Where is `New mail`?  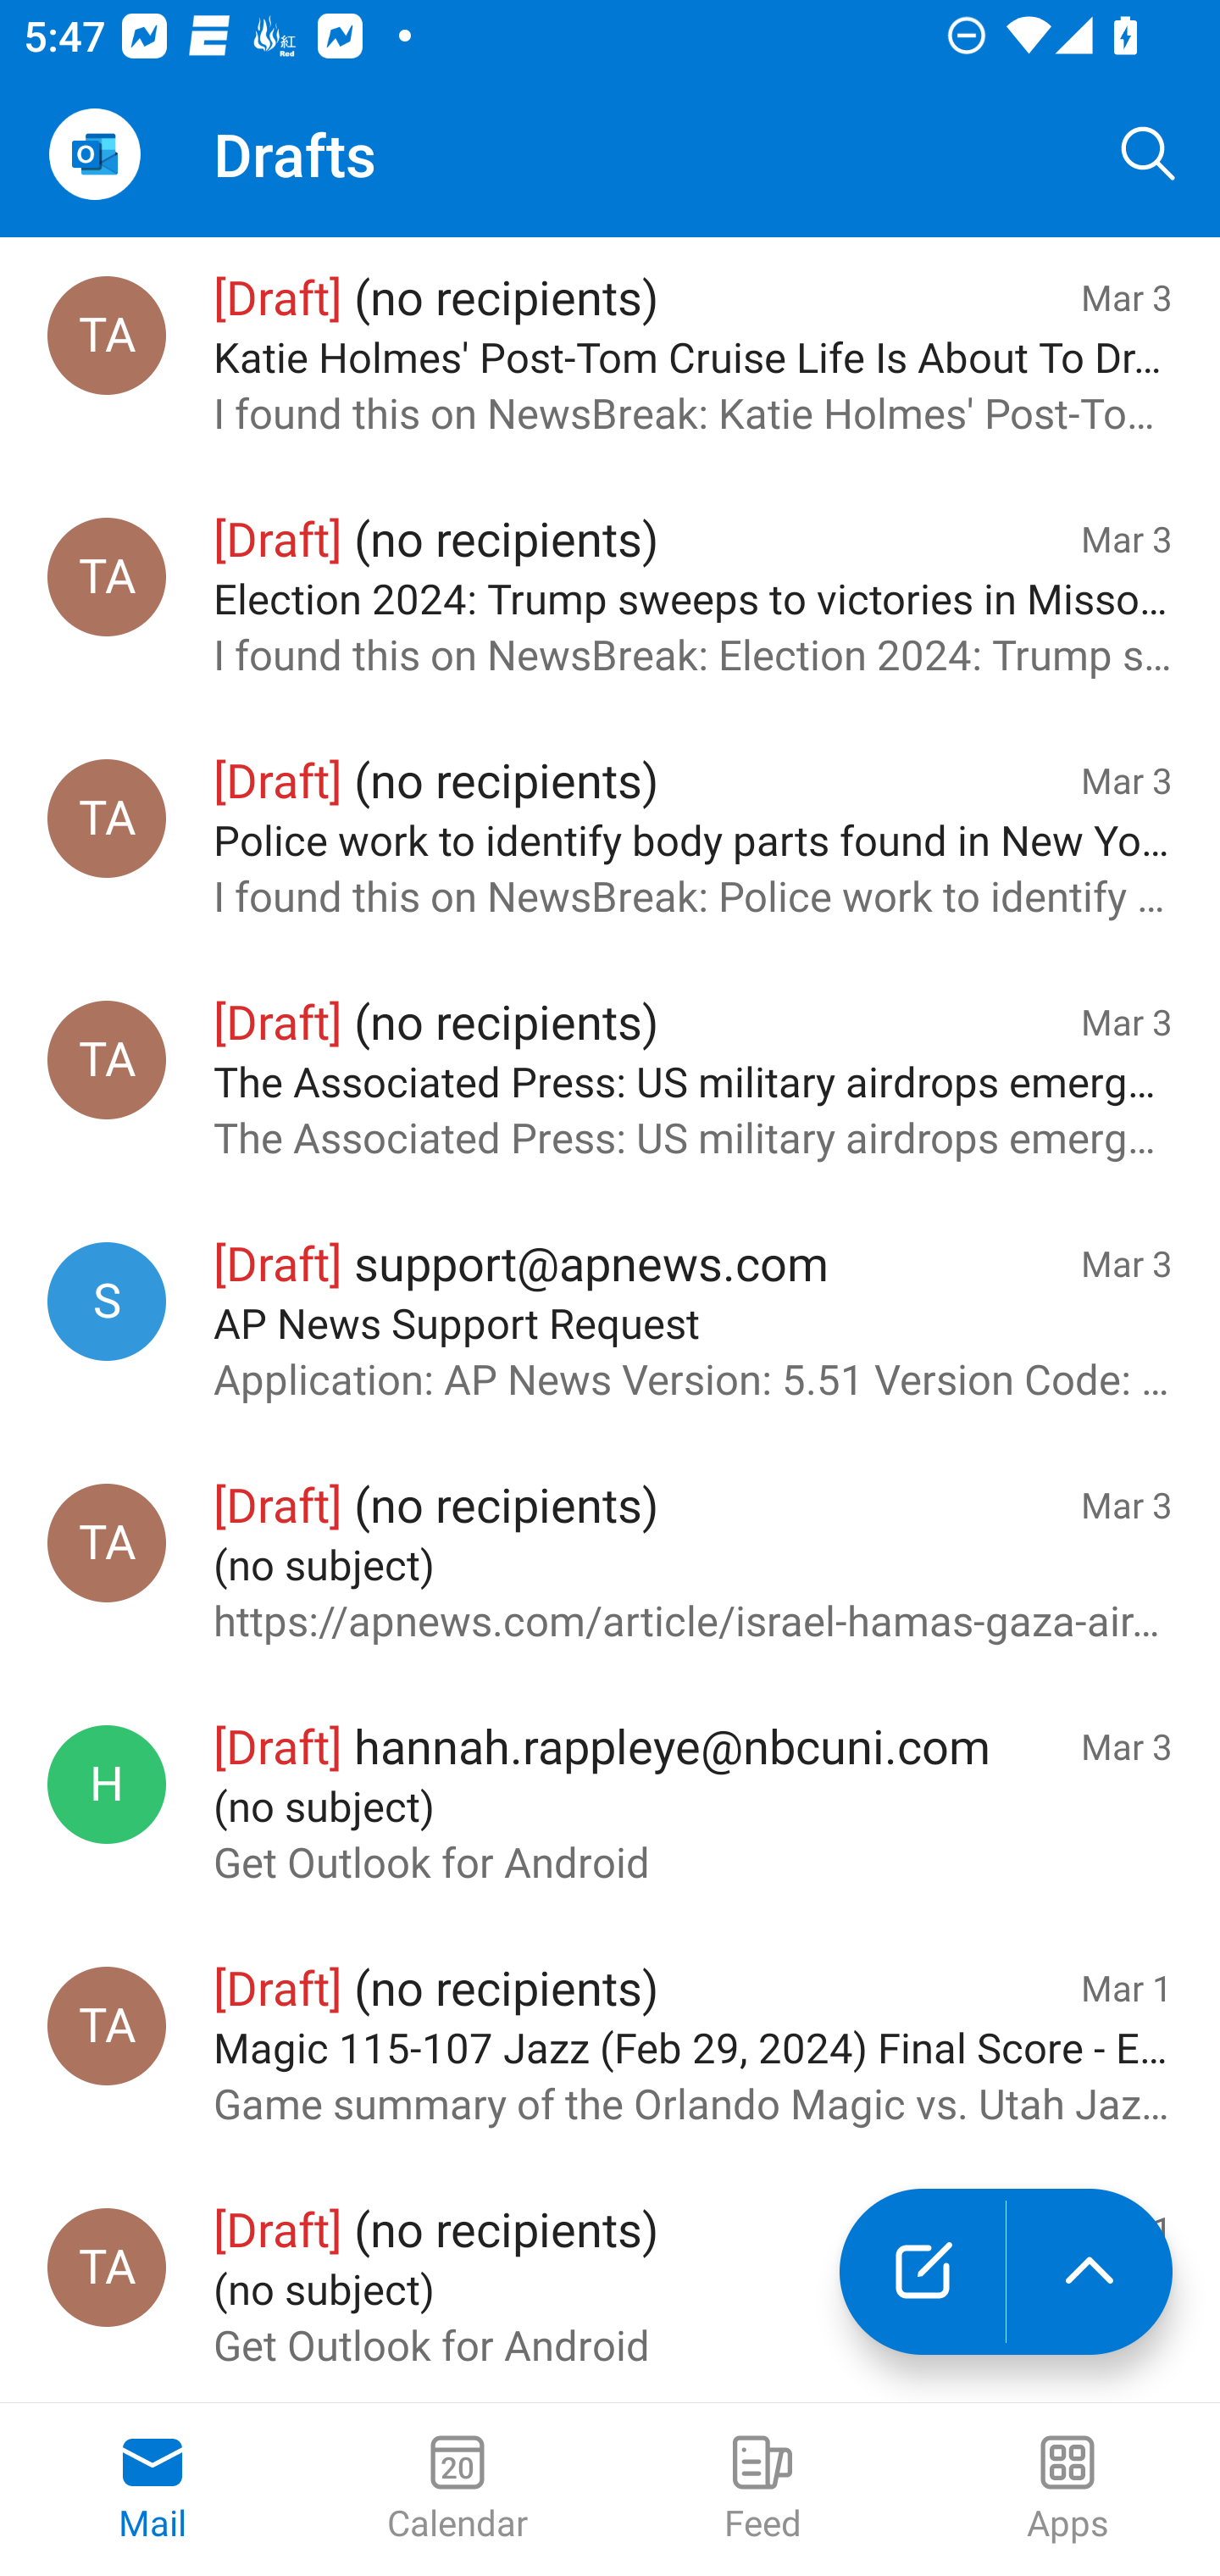 New mail is located at coordinates (922, 2272).